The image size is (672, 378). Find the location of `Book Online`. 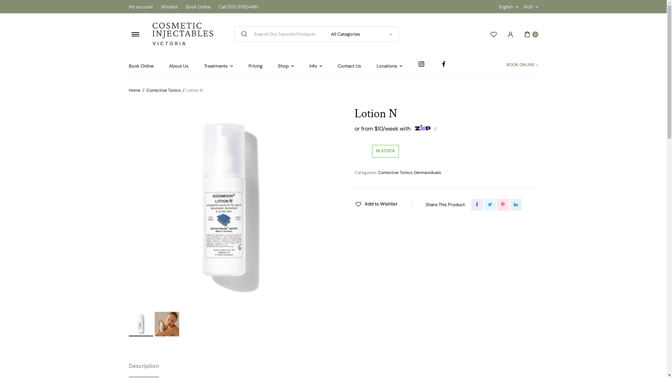

Book Online is located at coordinates (198, 7).